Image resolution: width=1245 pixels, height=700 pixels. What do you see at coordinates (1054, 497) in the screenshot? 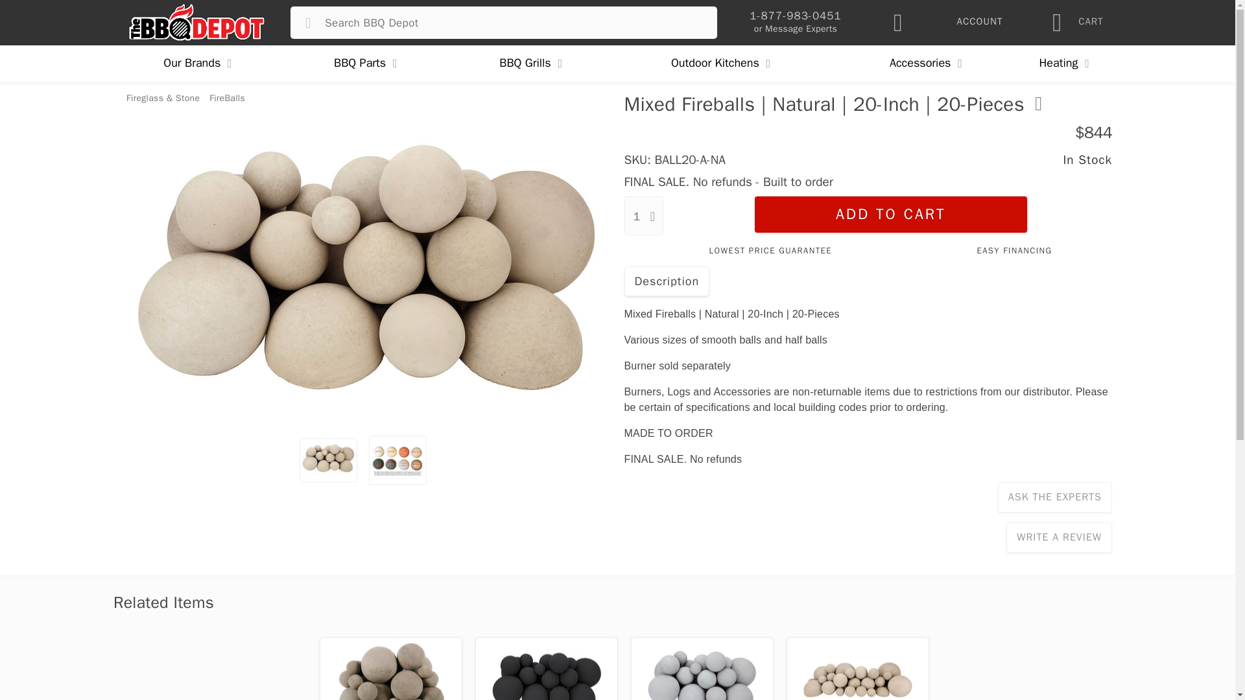
I see `ASK THE EXPERTS` at bounding box center [1054, 497].